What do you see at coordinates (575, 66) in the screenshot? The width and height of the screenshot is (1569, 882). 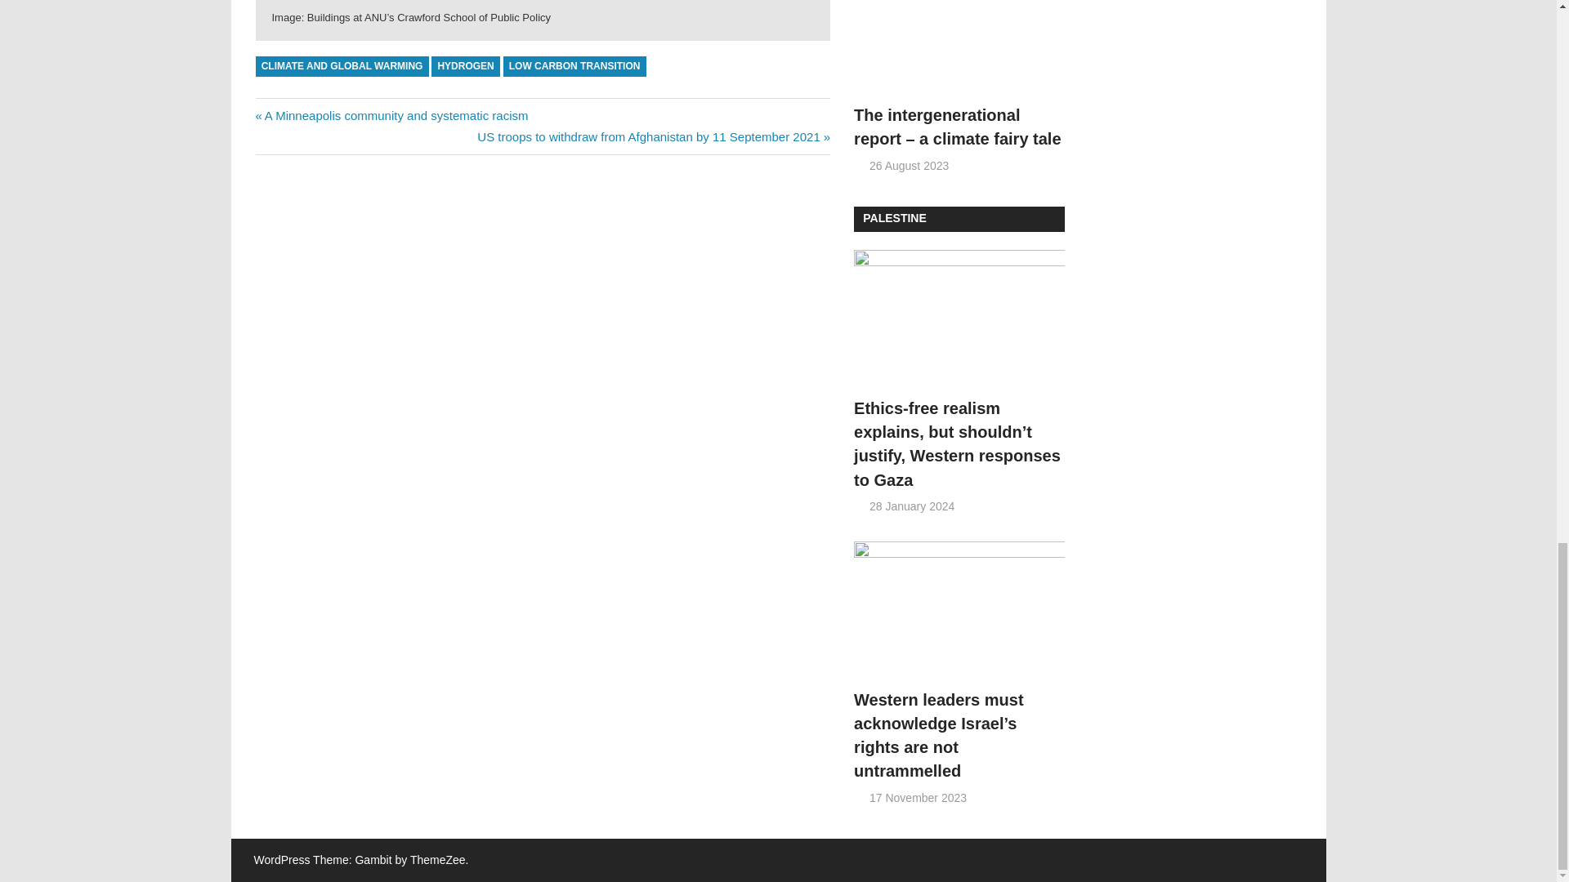 I see `LOW CARBON TRANSITION` at bounding box center [575, 66].